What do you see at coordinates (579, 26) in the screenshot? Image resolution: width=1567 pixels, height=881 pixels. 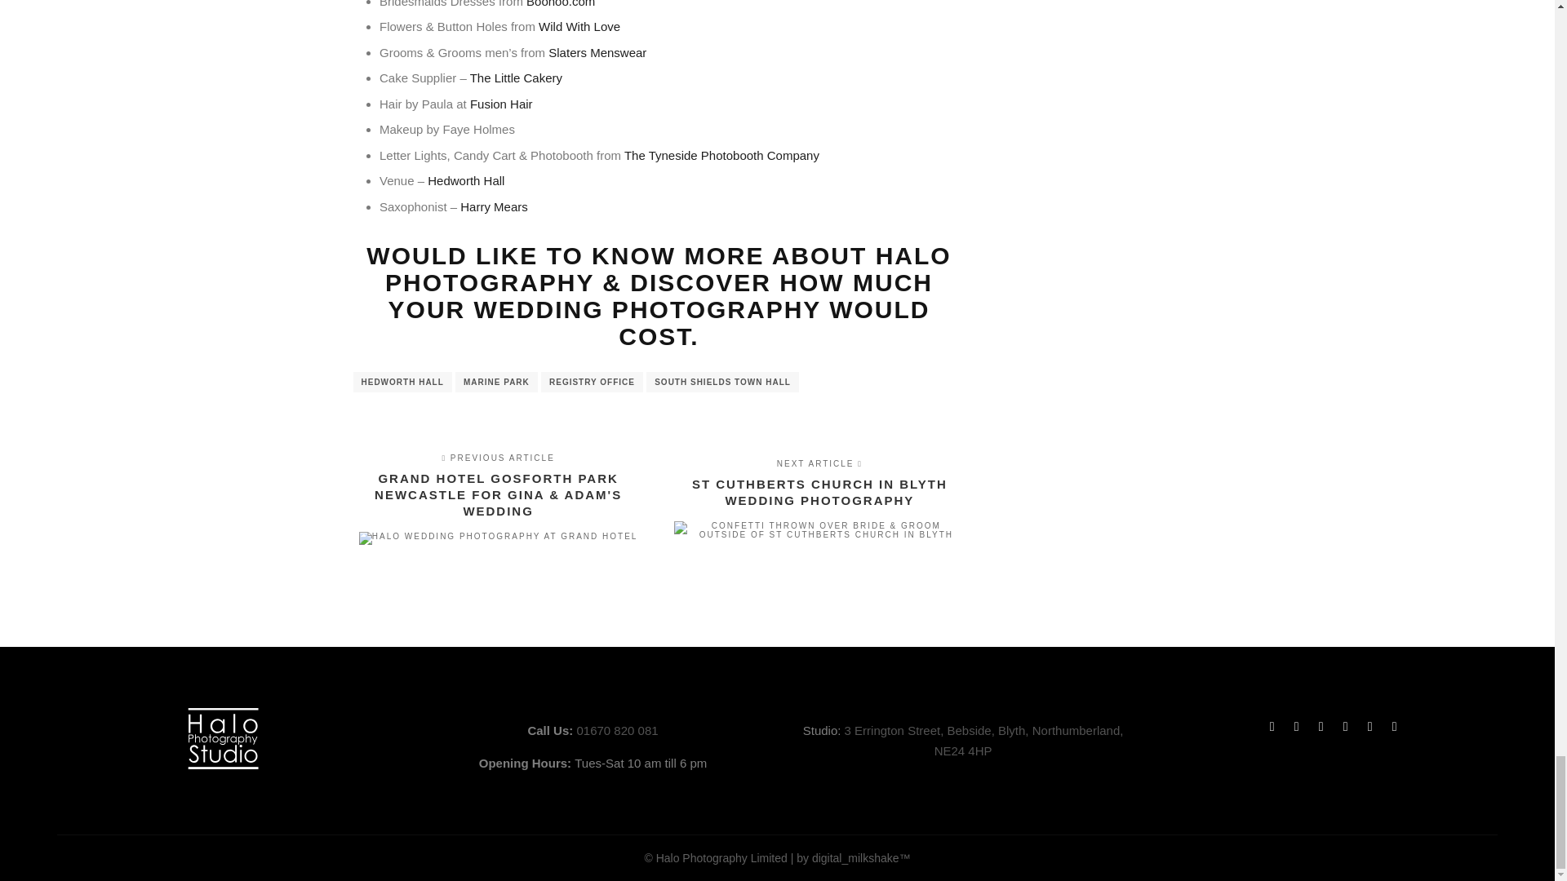 I see `Wild With Love` at bounding box center [579, 26].